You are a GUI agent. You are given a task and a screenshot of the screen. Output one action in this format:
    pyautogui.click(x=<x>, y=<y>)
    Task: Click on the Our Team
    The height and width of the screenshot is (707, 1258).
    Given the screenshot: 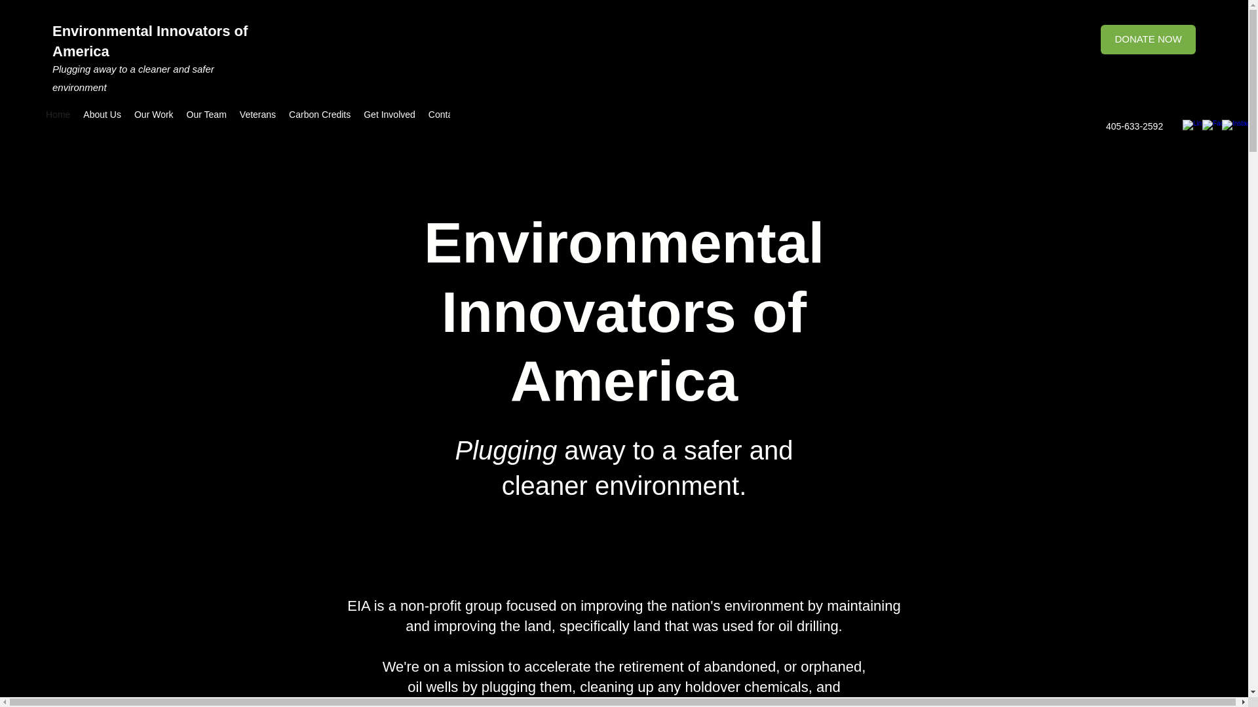 What is the action you would take?
    pyautogui.click(x=206, y=117)
    